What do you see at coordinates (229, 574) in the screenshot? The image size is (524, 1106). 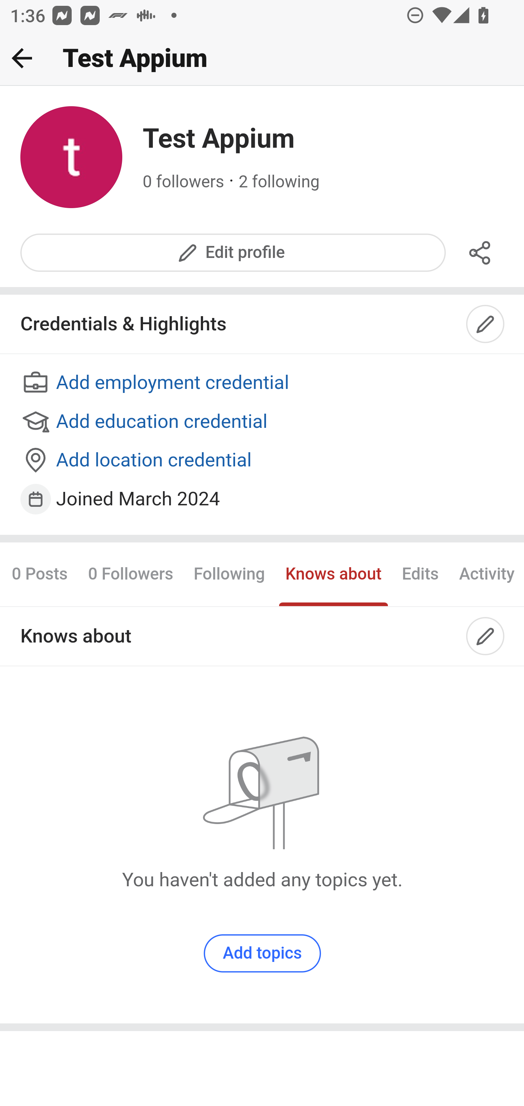 I see `Following` at bounding box center [229, 574].